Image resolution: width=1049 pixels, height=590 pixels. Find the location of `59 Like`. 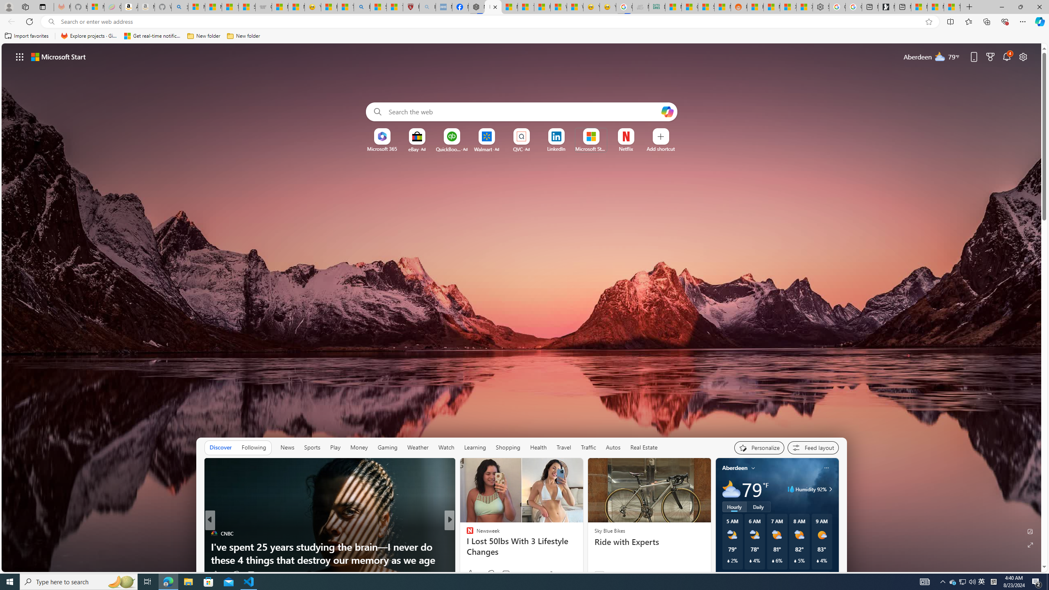

59 Like is located at coordinates (470, 574).